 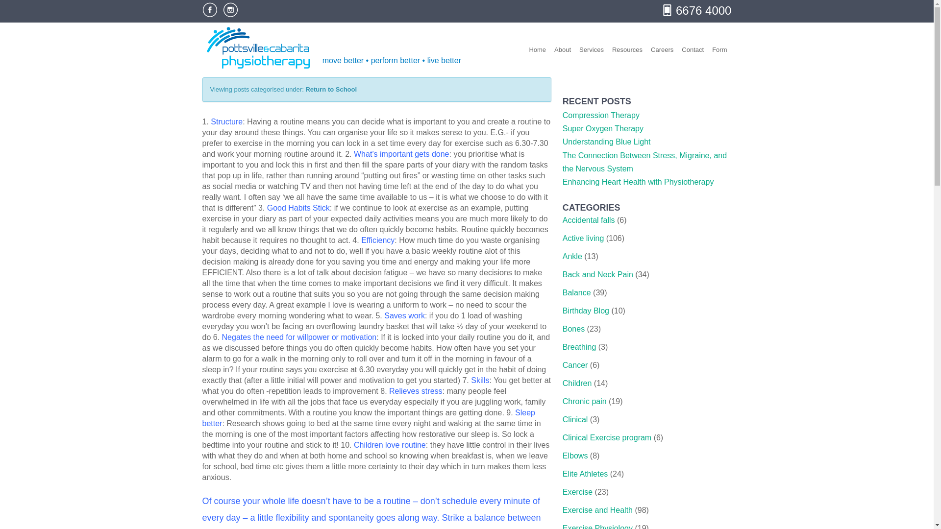 I want to click on Accidental falls, so click(x=589, y=219).